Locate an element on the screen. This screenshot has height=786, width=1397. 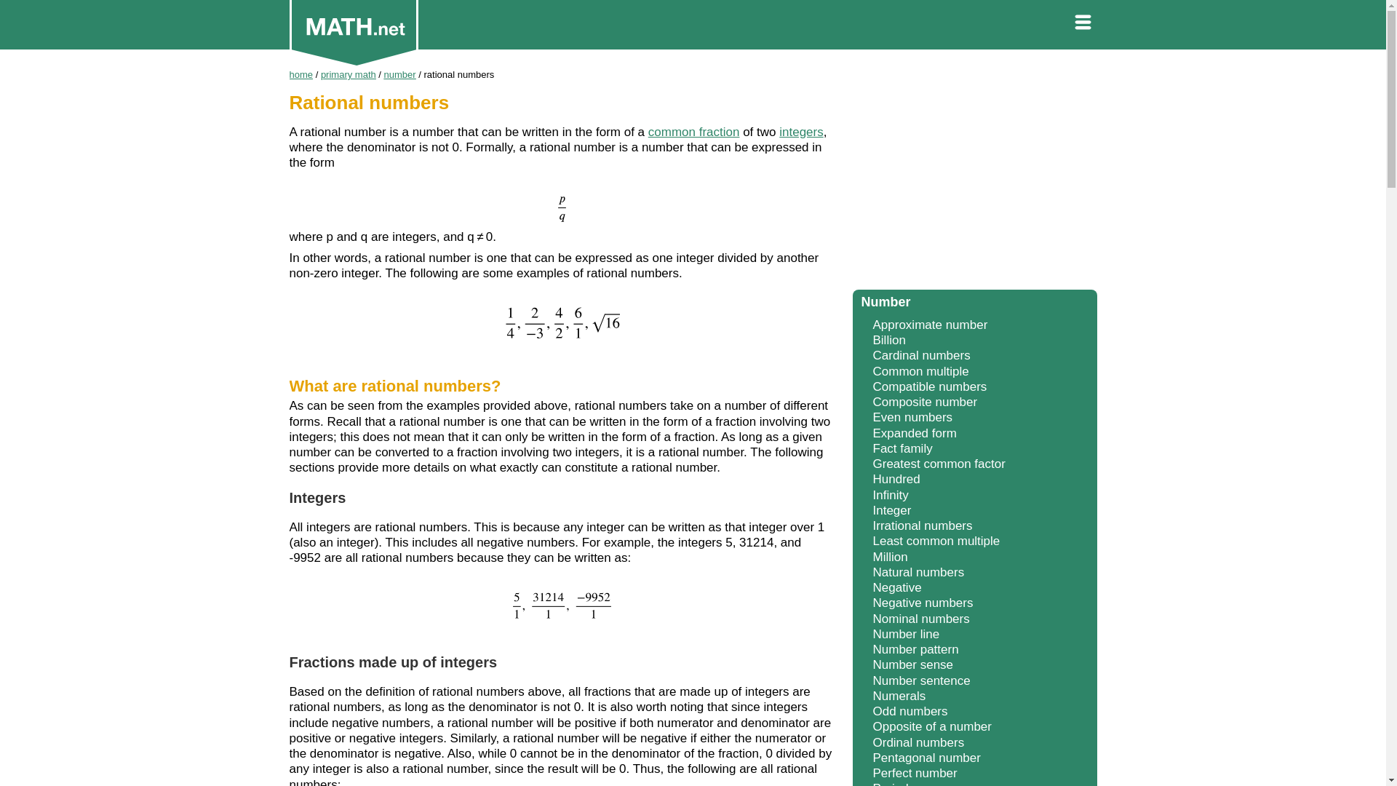
Million is located at coordinates (891, 557).